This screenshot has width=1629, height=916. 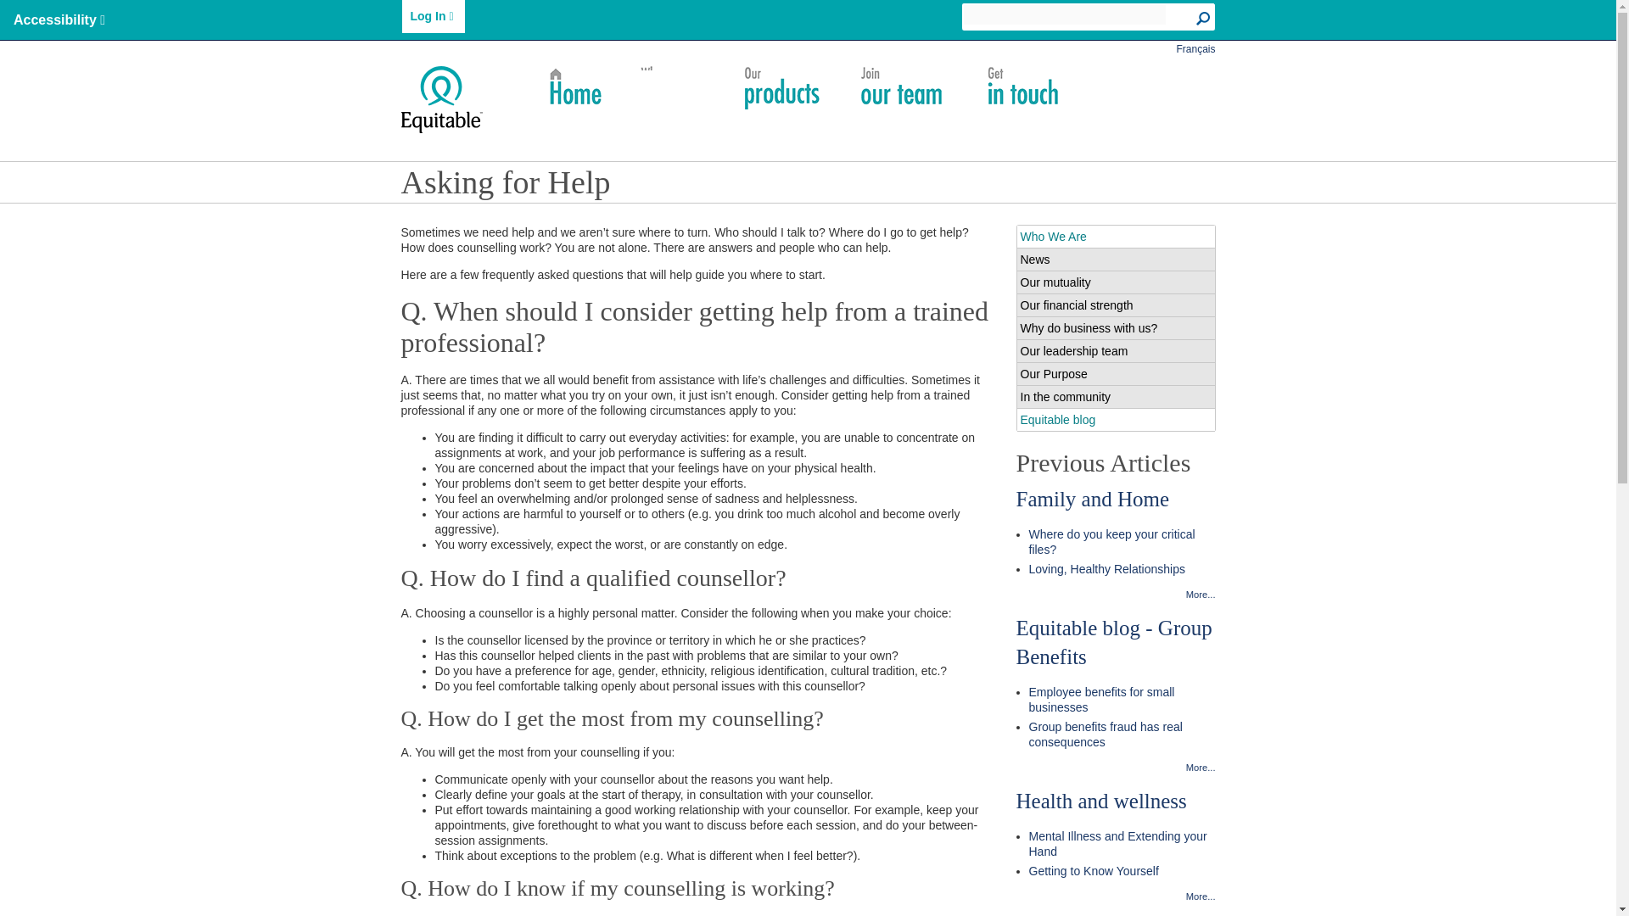 What do you see at coordinates (672, 88) in the screenshot?
I see `Who We Are` at bounding box center [672, 88].